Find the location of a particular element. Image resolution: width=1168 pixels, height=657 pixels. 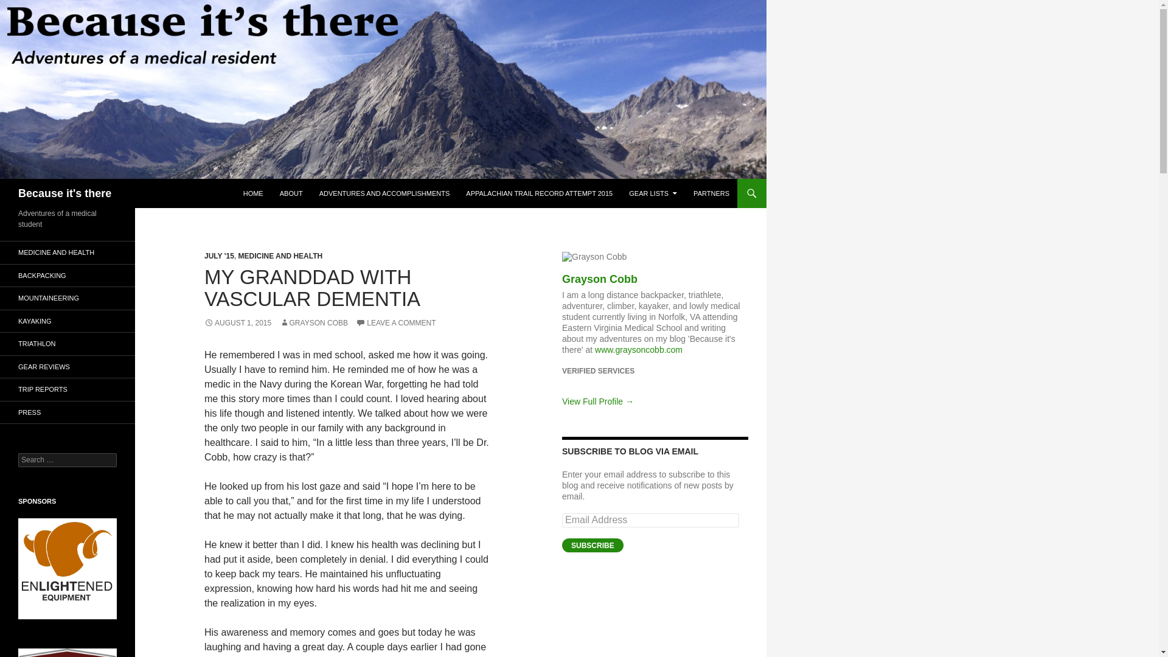

www.graysoncobb.com is located at coordinates (638, 350).